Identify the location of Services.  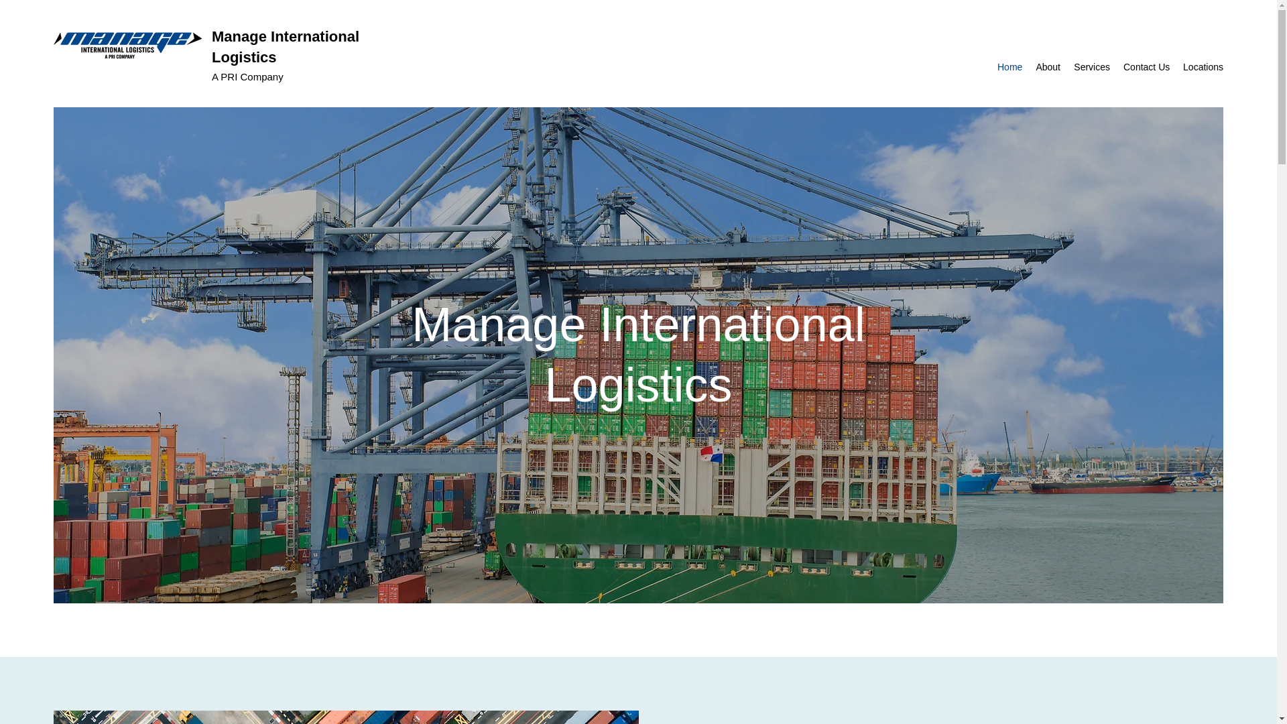
(1091, 67).